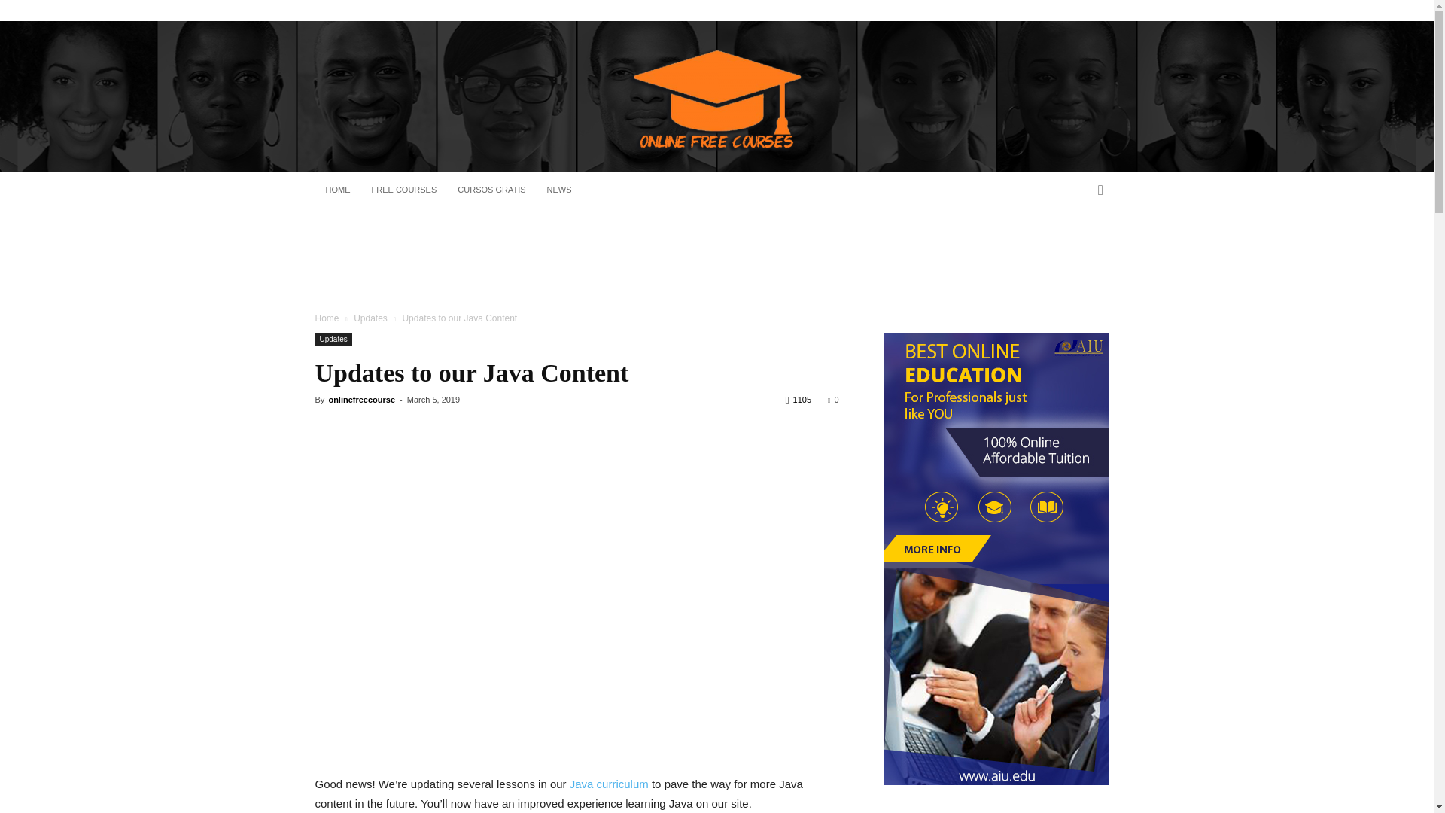  Describe the element at coordinates (558, 190) in the screenshot. I see `NEWS` at that location.